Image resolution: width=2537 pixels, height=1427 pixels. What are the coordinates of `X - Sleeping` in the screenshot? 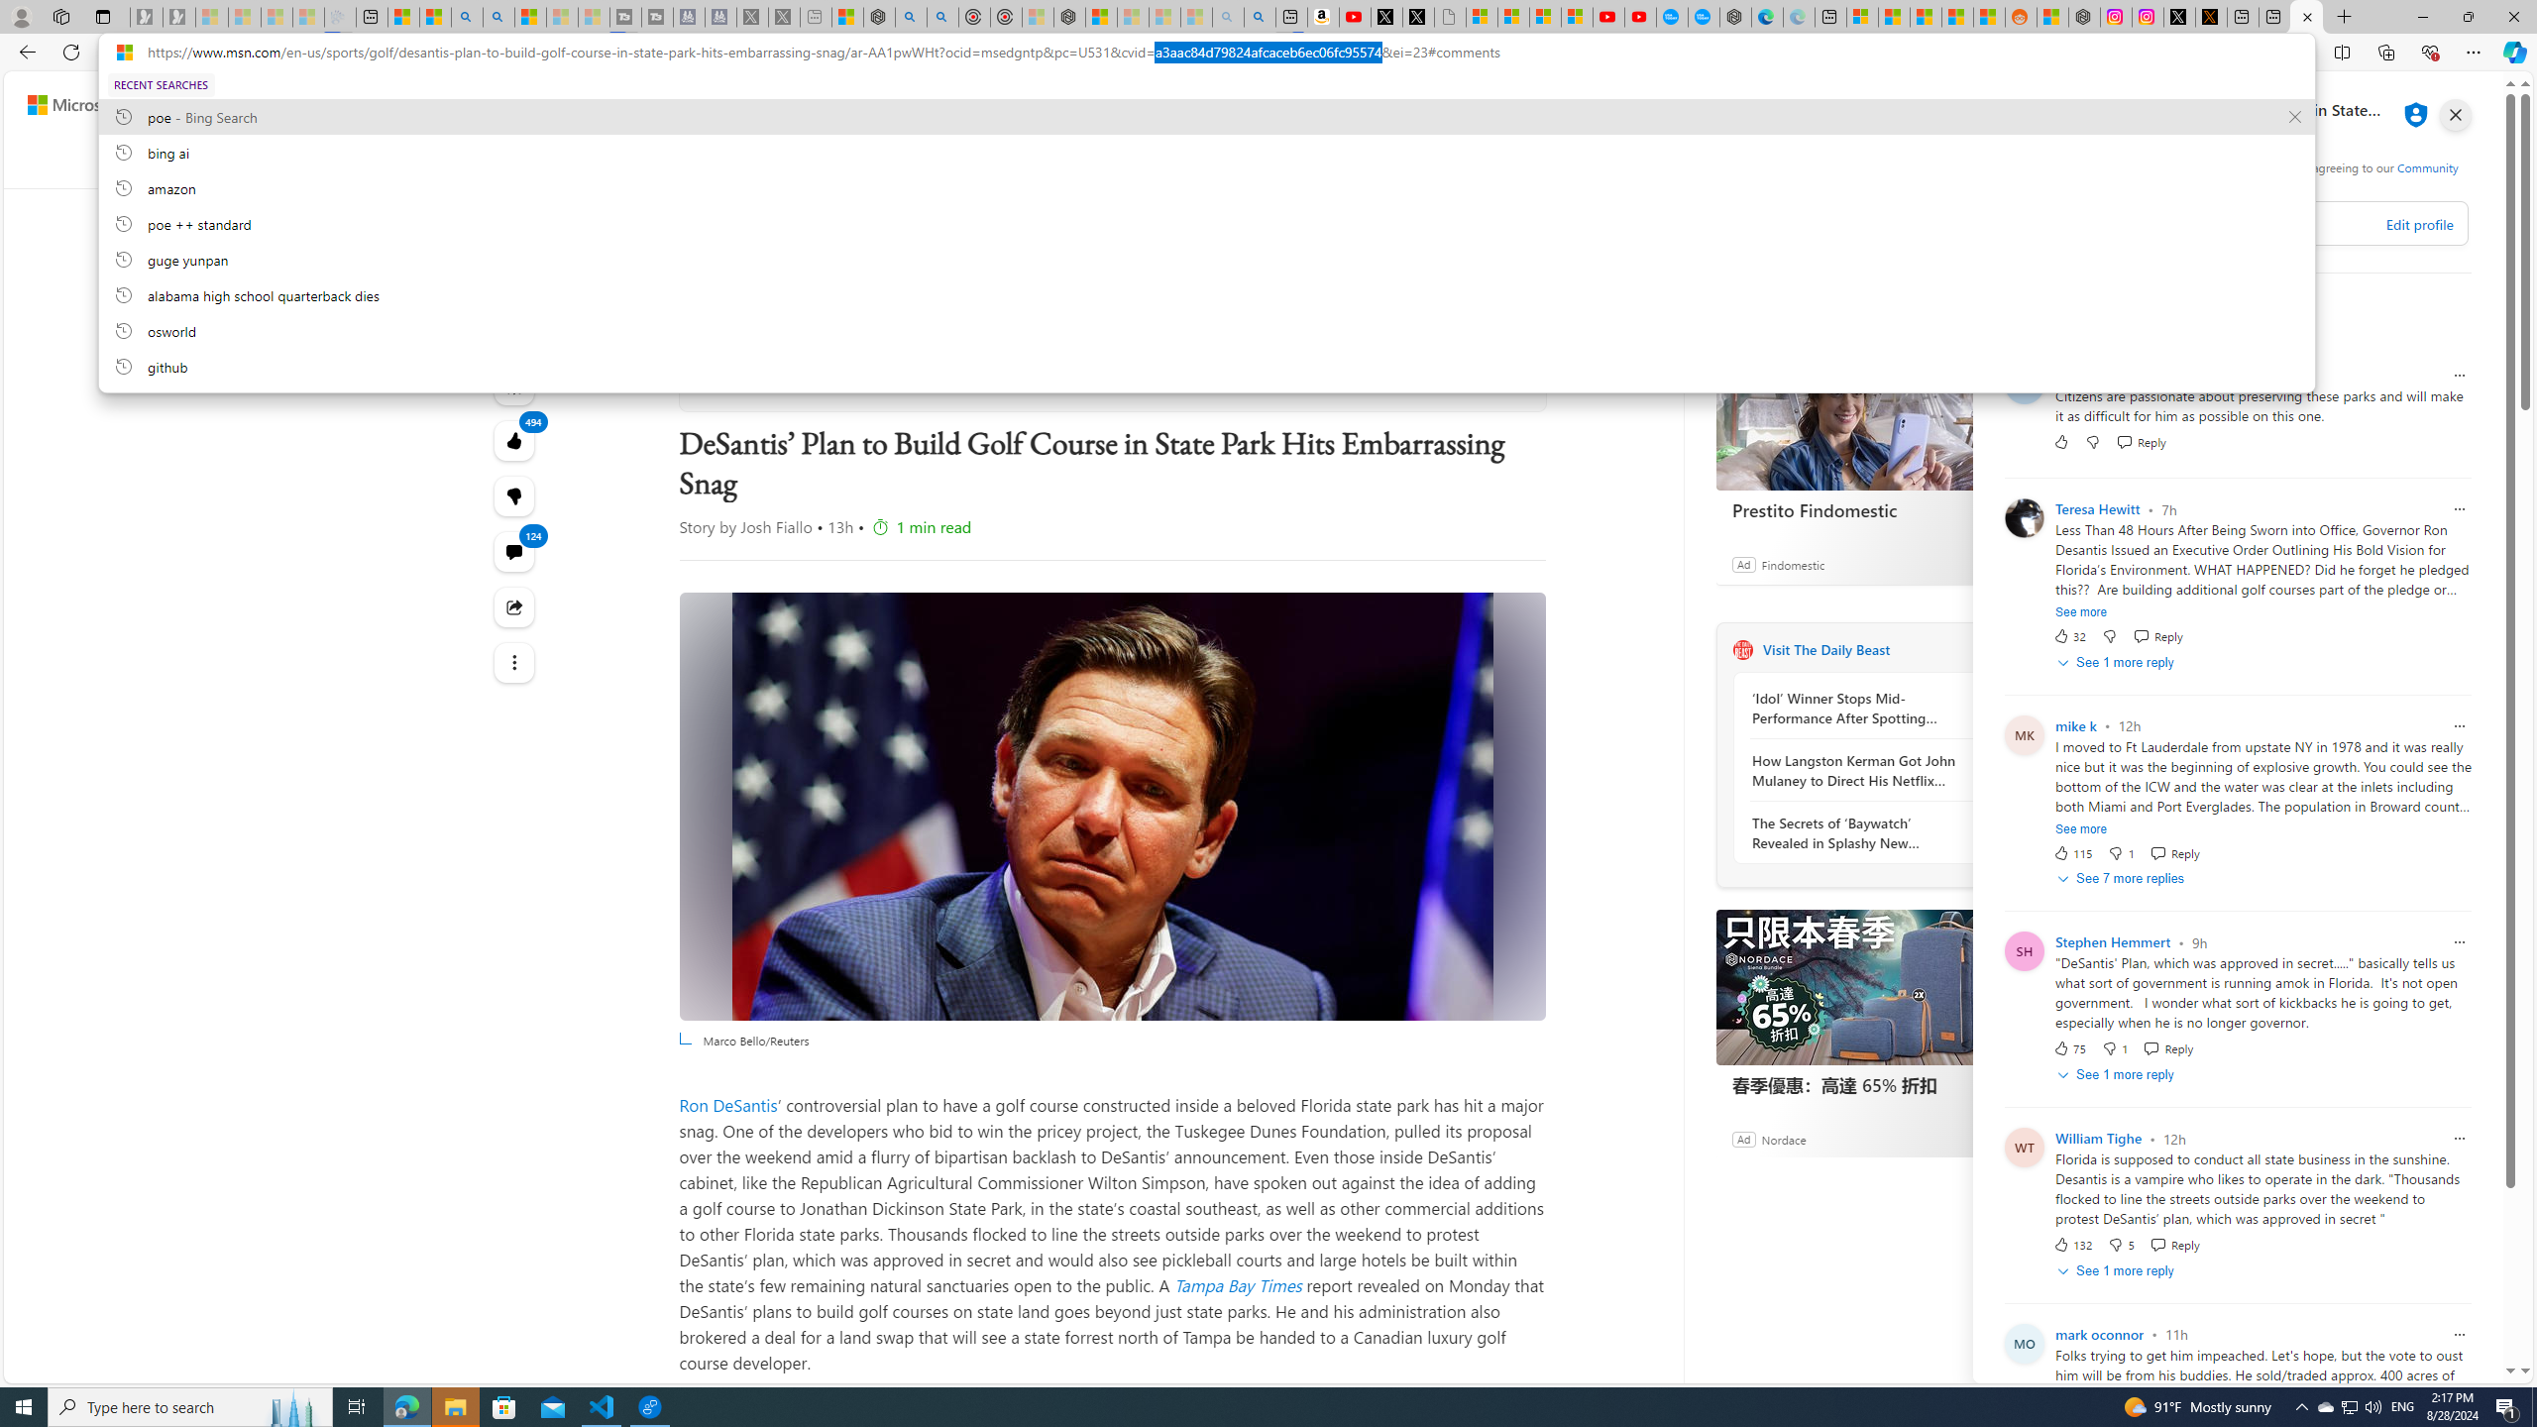 It's located at (785, 17).